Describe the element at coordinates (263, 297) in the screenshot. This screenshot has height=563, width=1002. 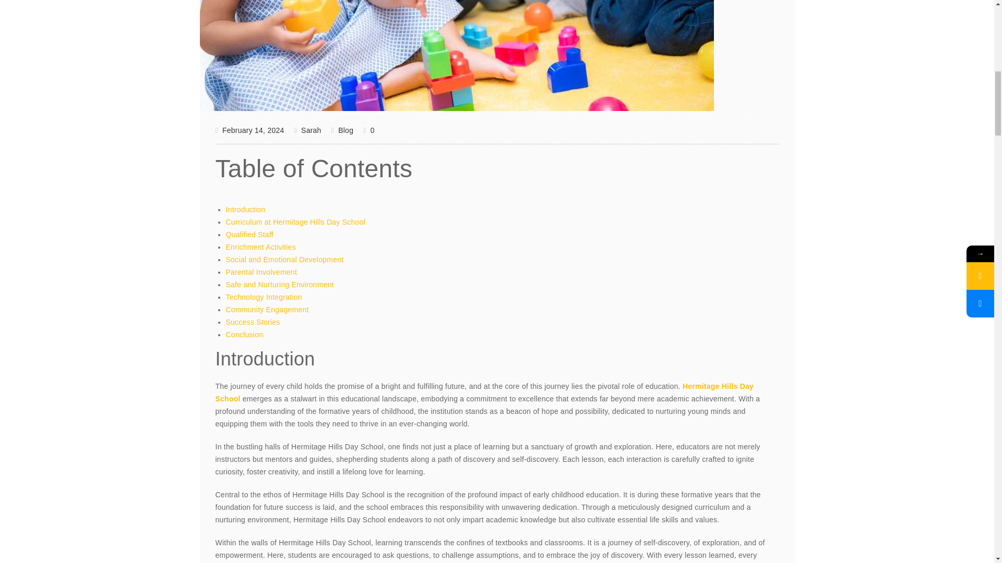
I see `Technology Integration` at that location.